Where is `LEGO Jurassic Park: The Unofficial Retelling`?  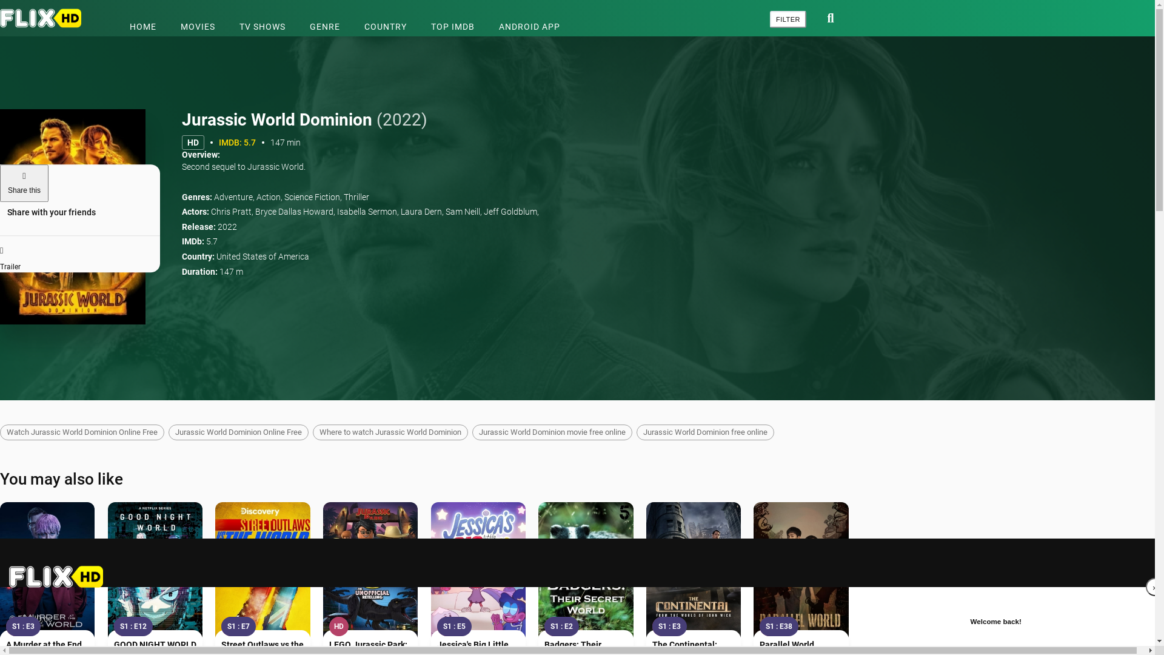
LEGO Jurassic Park: The Unofficial Retelling is located at coordinates (370, 573).